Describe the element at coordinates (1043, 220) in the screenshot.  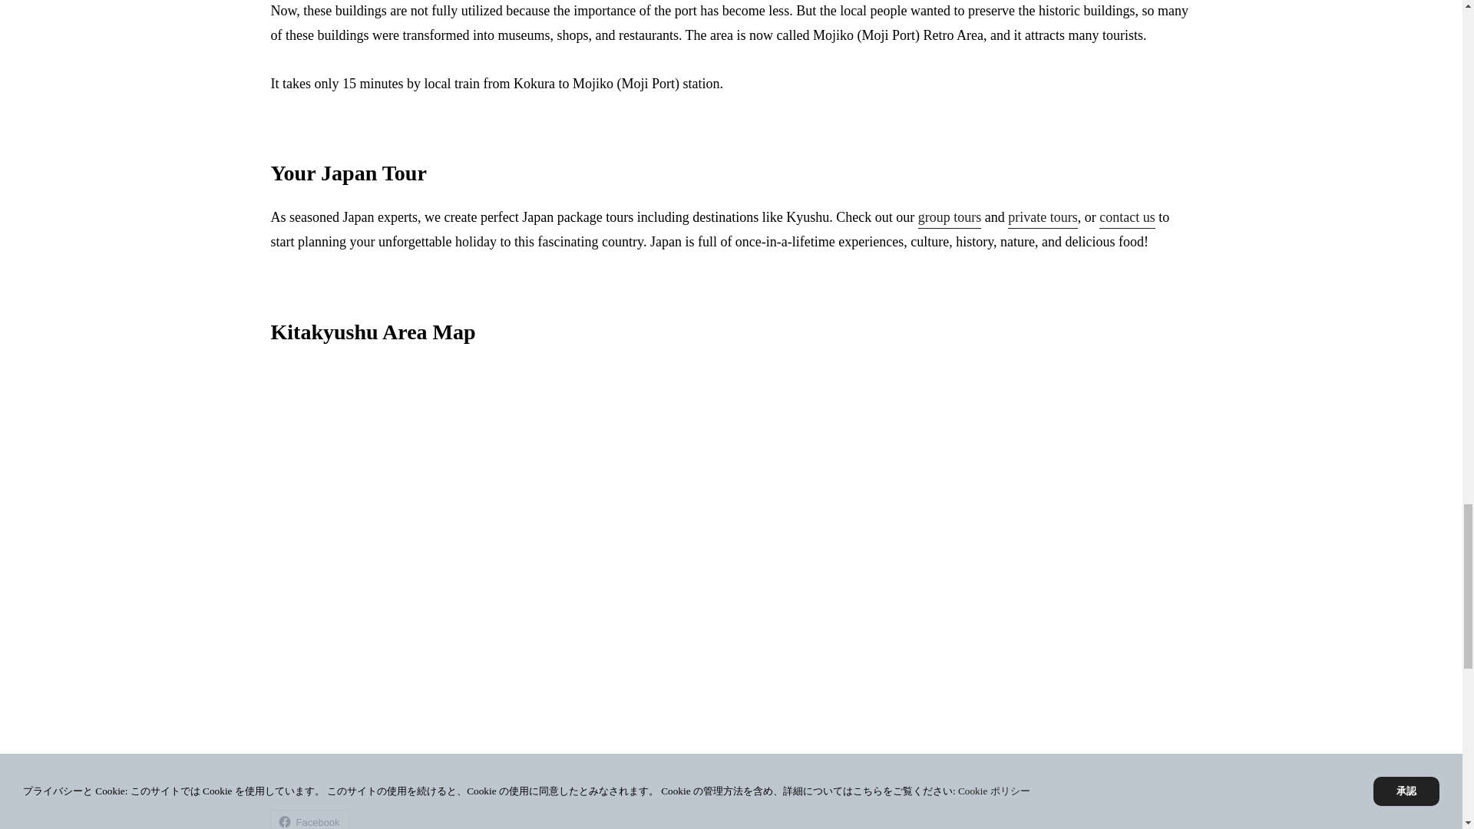
I see `private tours` at that location.